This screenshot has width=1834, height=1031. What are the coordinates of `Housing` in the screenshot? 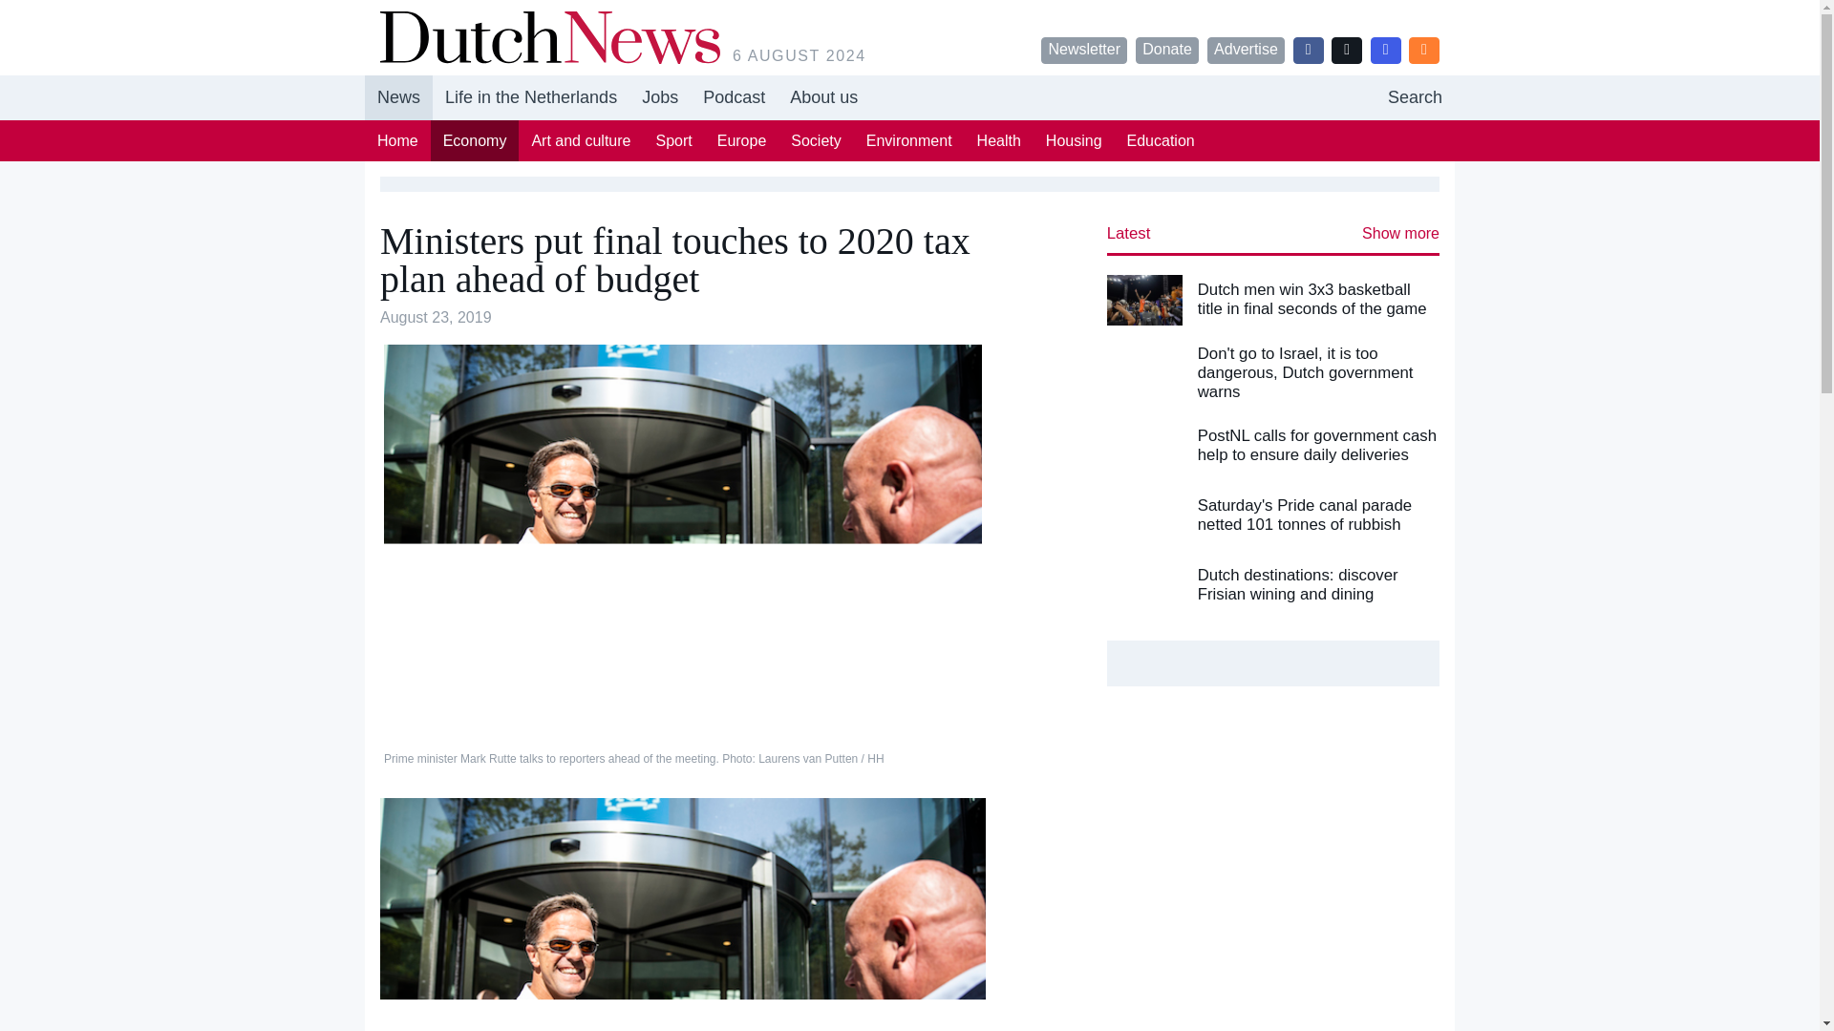 It's located at (1074, 140).